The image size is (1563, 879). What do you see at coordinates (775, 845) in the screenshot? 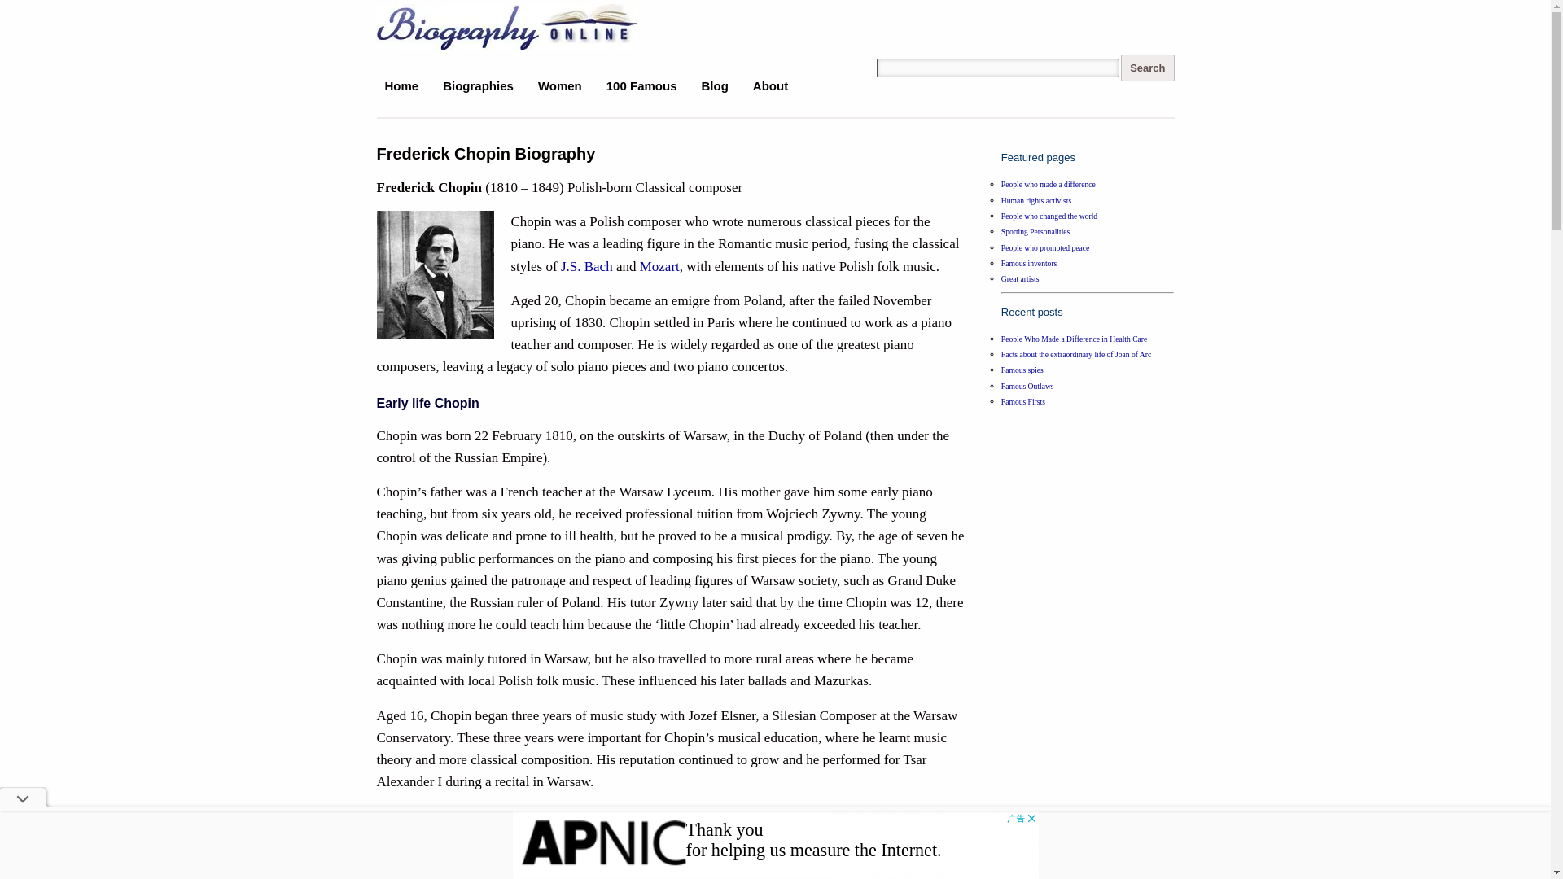
I see `Advertisement` at bounding box center [775, 845].